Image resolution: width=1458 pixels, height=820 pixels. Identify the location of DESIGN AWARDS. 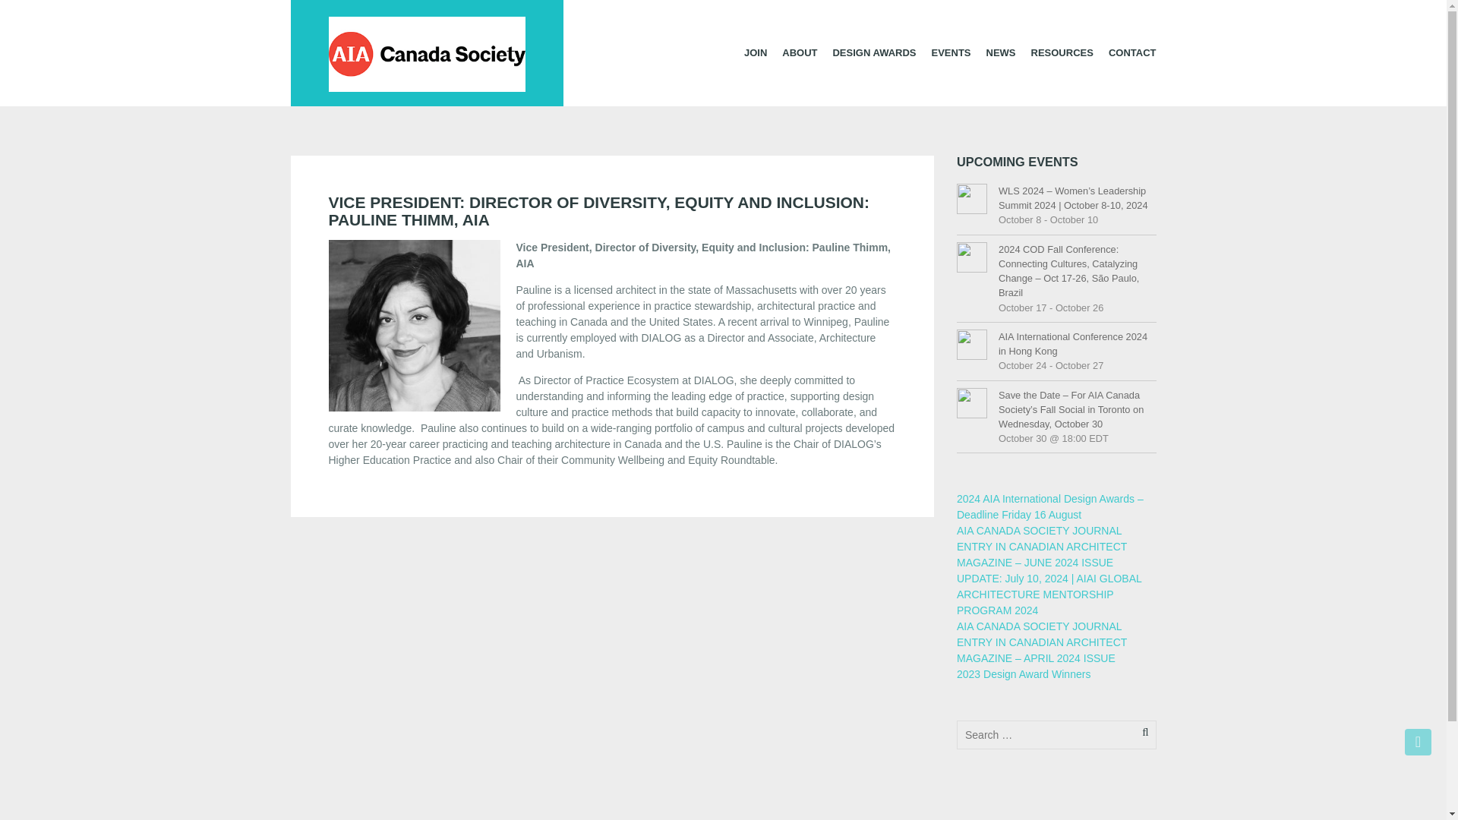
(873, 52).